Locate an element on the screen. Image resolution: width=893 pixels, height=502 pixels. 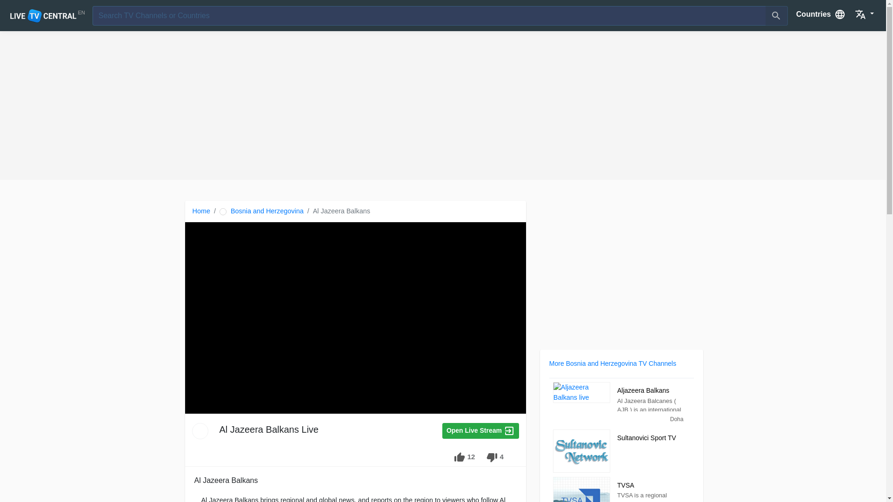
Home is located at coordinates (201, 211).